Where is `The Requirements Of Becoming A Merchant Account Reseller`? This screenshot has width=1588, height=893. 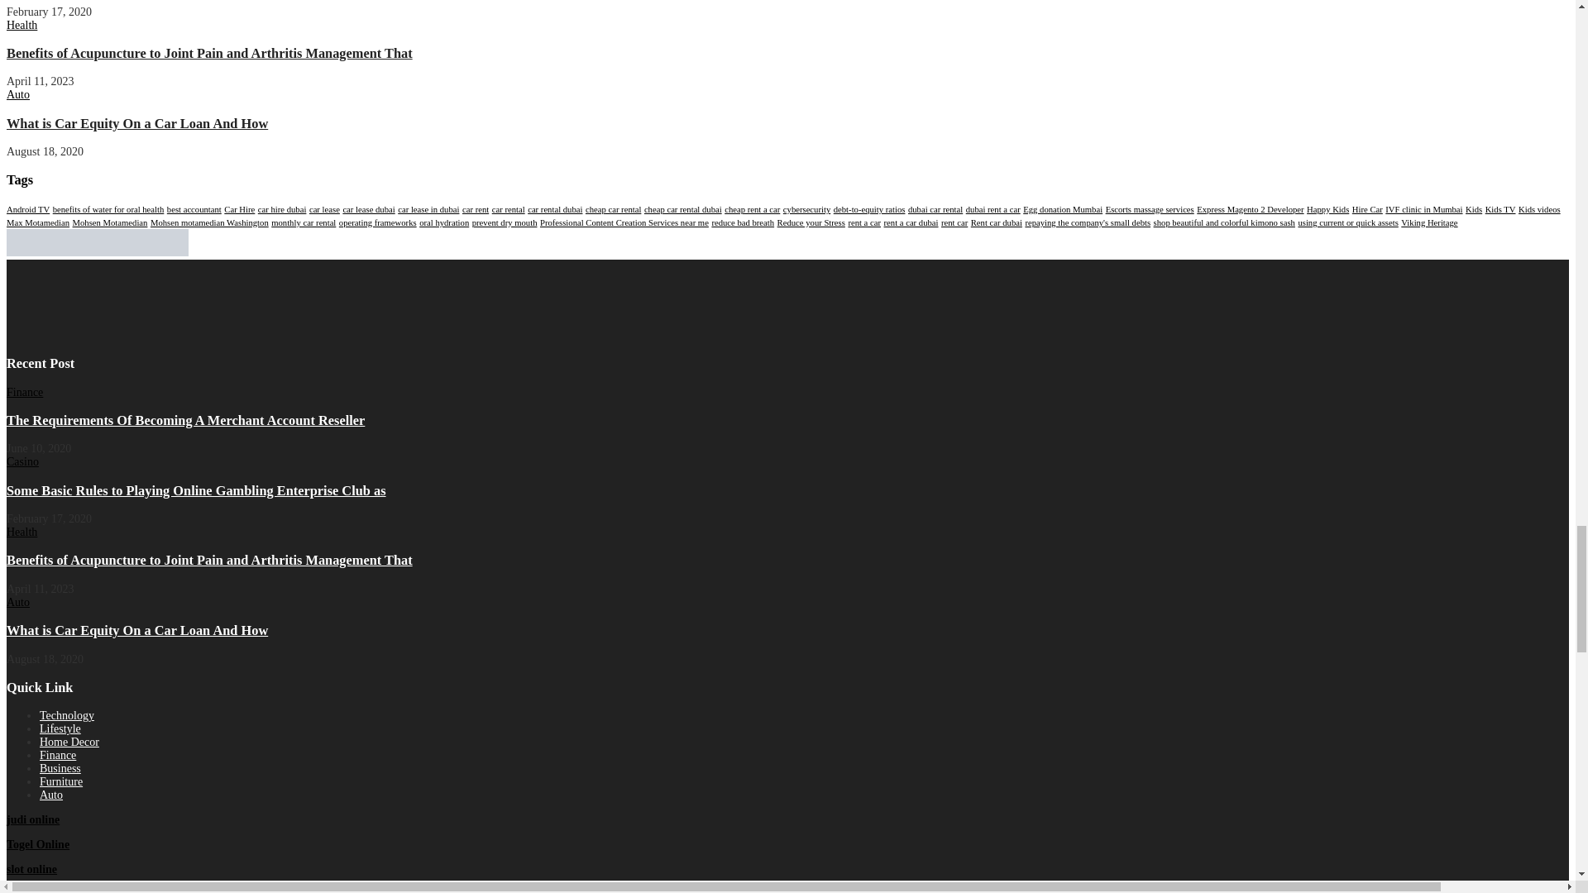 The Requirements Of Becoming A Merchant Account Reseller is located at coordinates (185, 420).